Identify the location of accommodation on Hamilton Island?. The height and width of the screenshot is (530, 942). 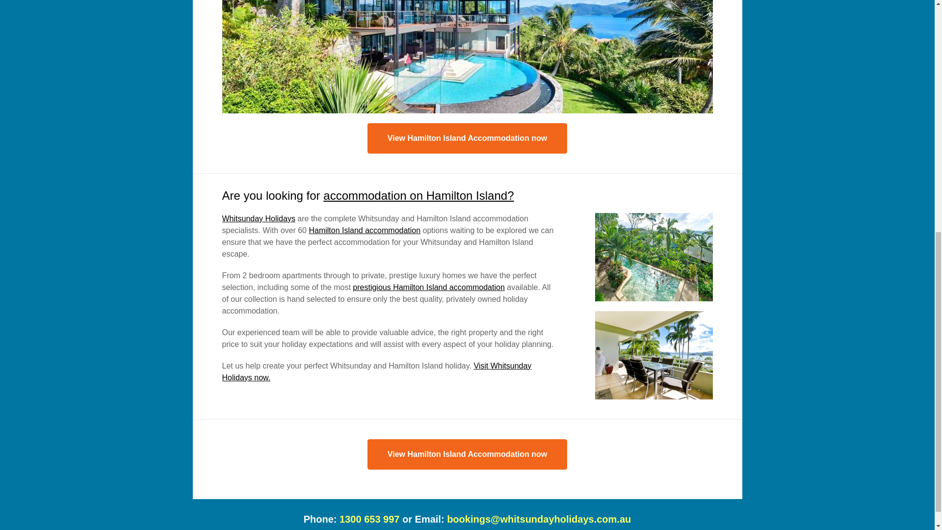
(418, 195).